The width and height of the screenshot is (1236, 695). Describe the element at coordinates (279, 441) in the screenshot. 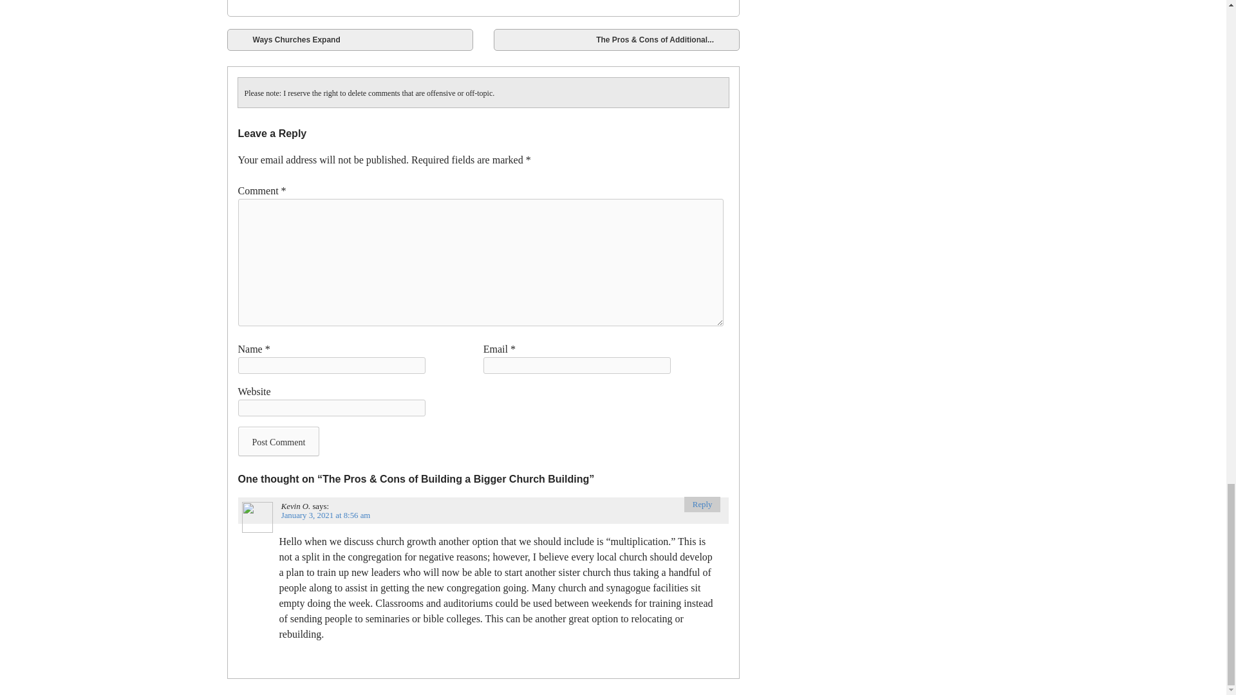

I see `Post Comment` at that location.